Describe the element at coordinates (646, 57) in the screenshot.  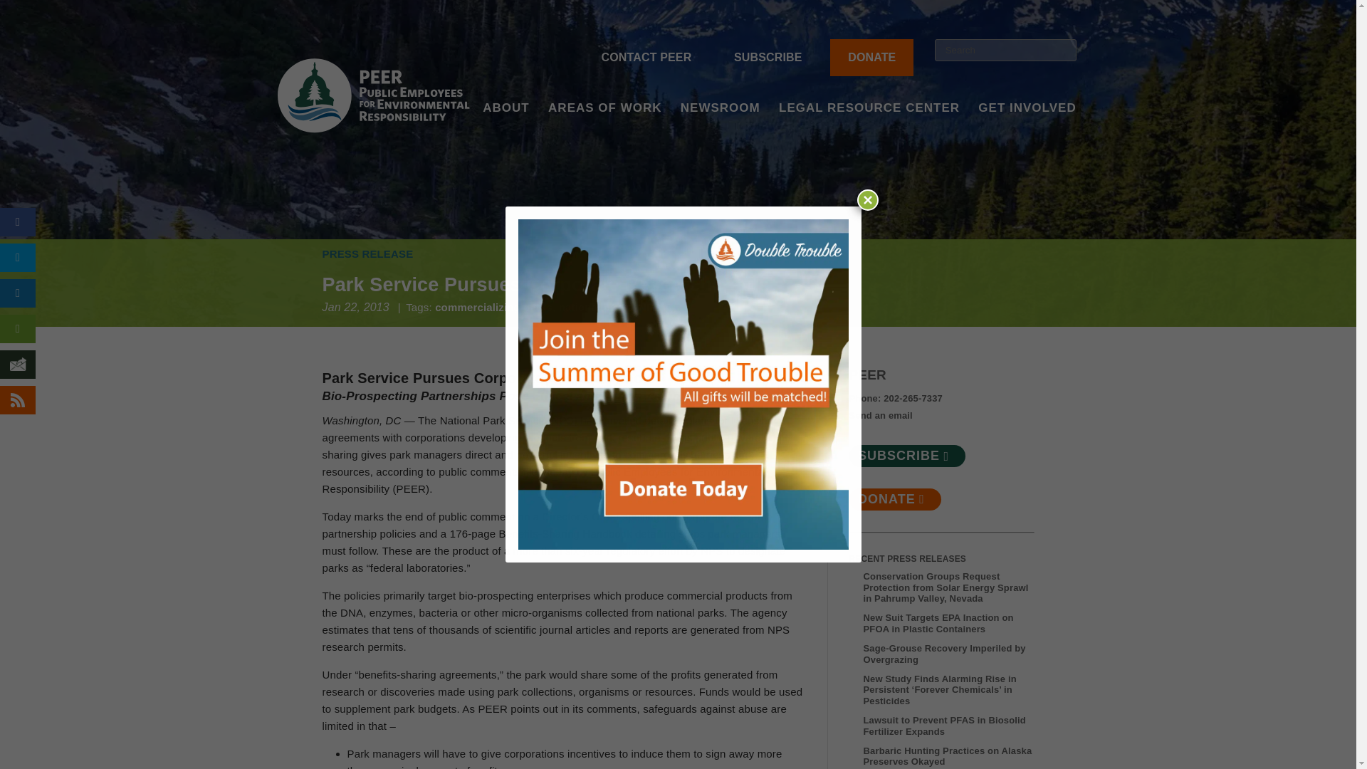
I see `CONTACT PEER` at that location.